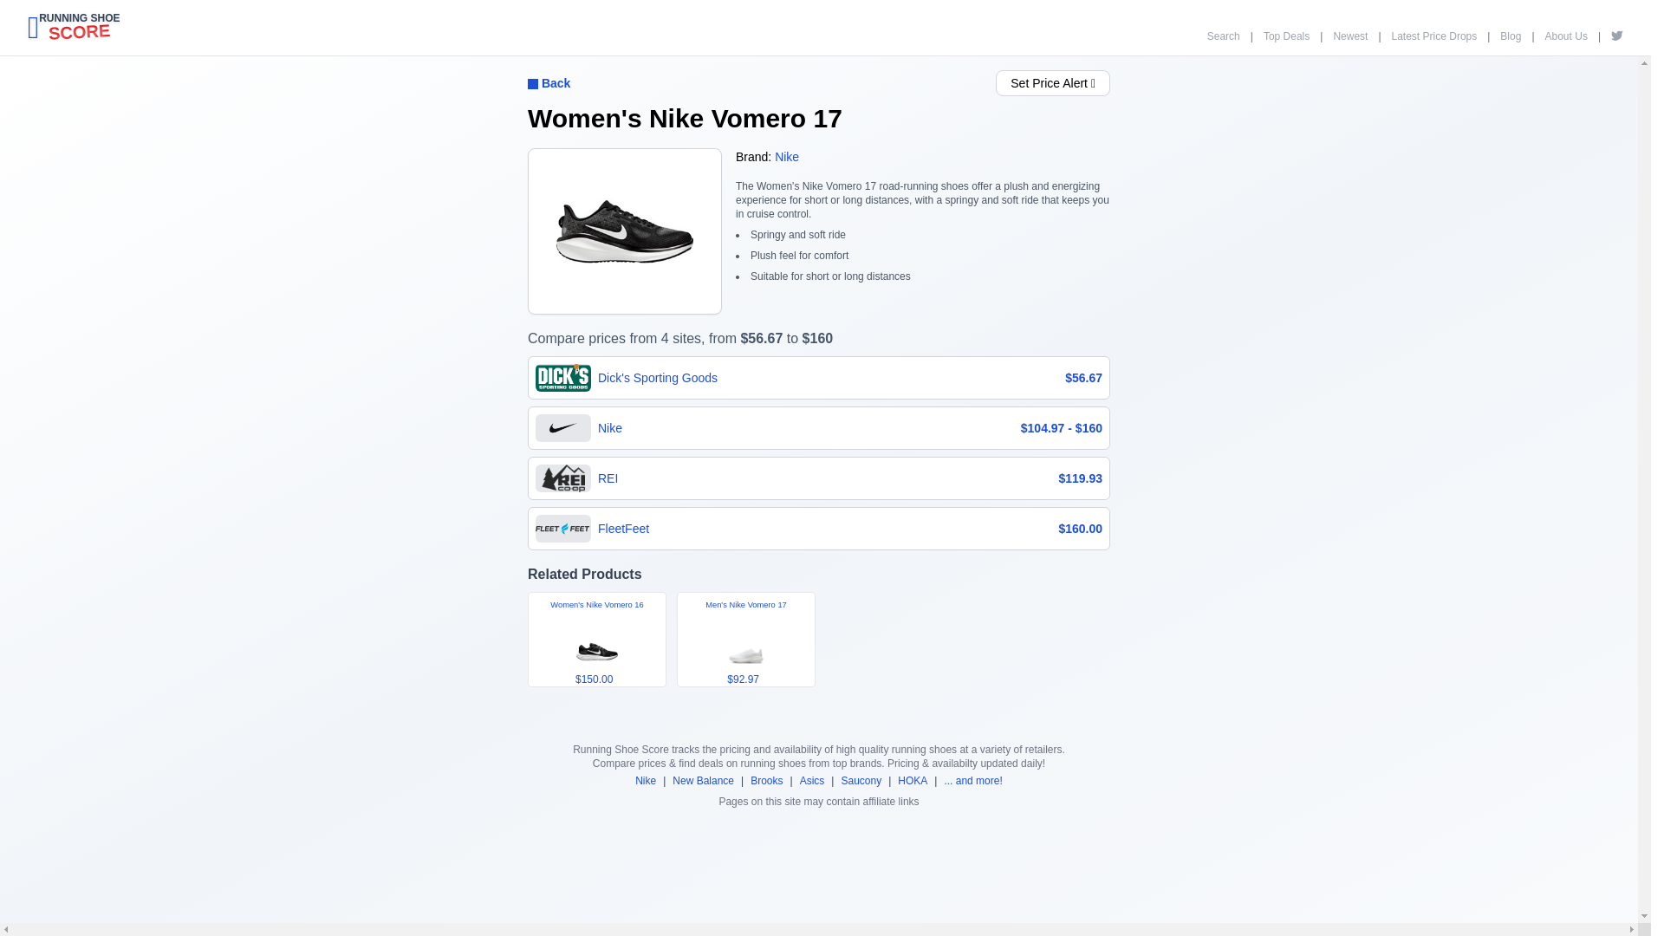 The height and width of the screenshot is (936, 1664). I want to click on Top Deals, so click(1286, 36).